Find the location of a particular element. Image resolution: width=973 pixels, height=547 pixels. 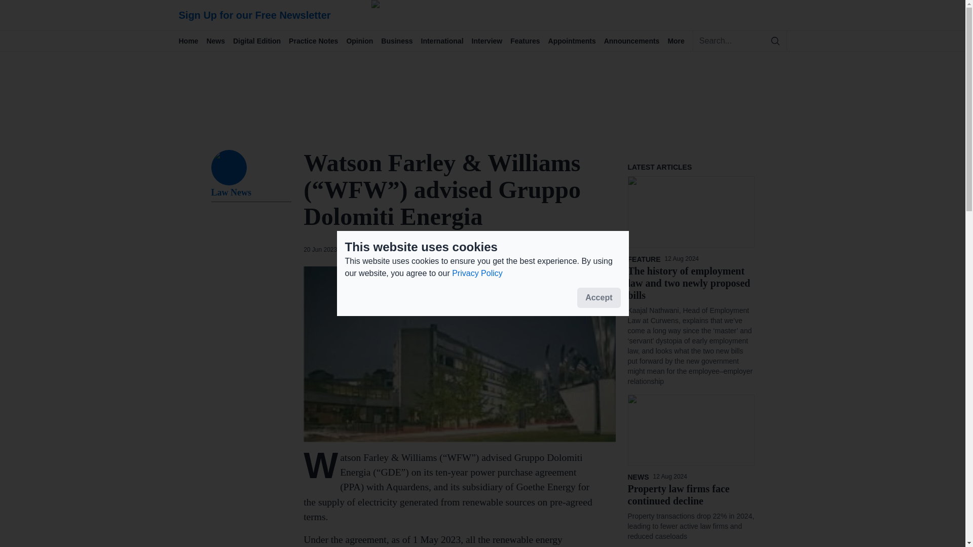

Business is located at coordinates (400, 41).